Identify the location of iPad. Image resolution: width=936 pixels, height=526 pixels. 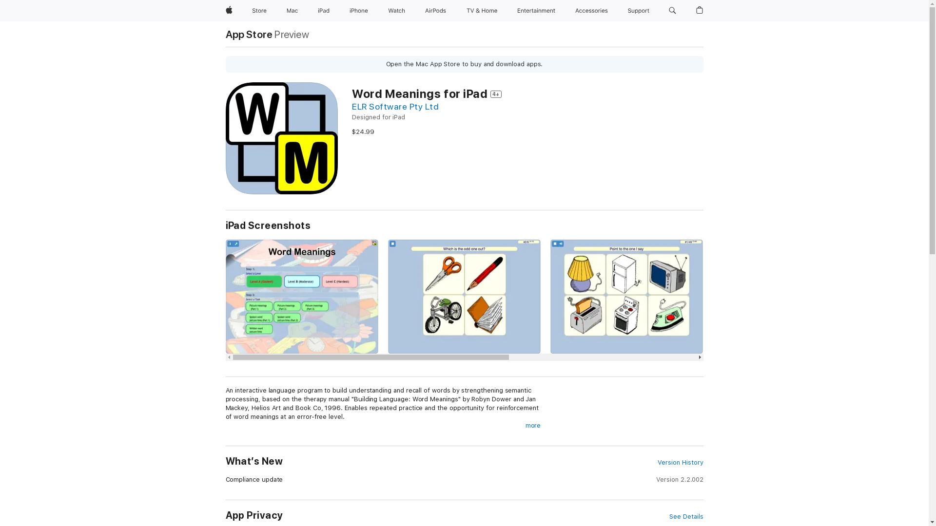
(324, 11).